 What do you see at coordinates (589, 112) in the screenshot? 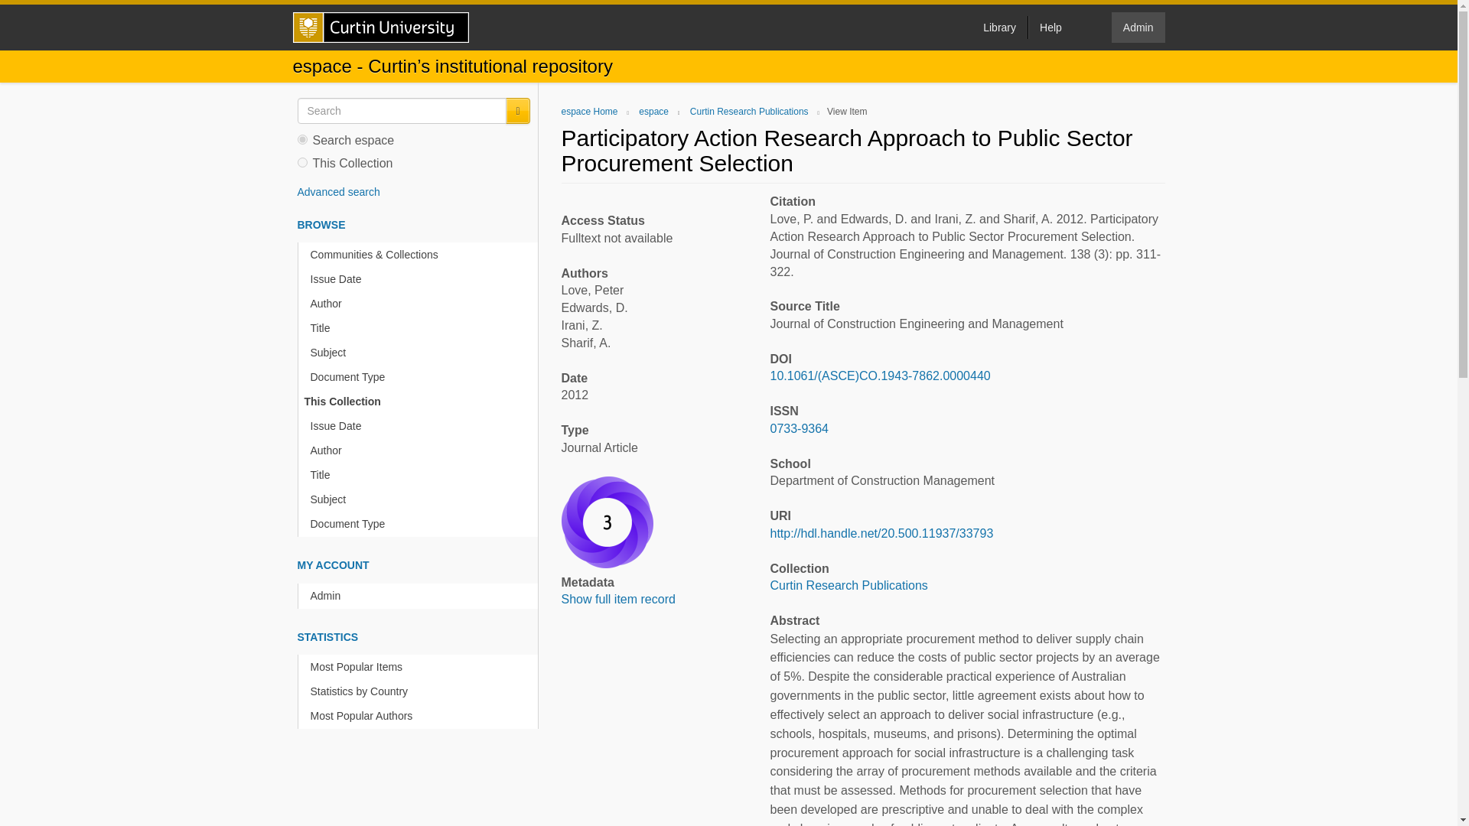
I see `espace Home` at bounding box center [589, 112].